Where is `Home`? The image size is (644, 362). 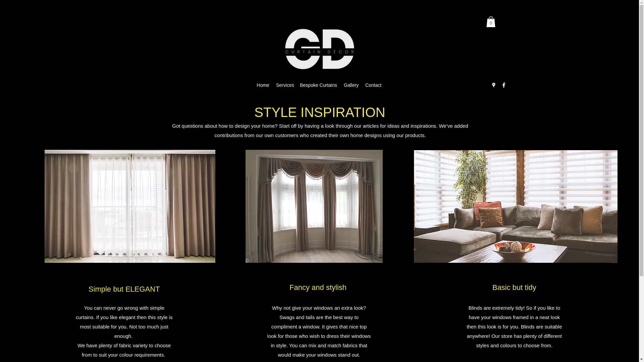
Home is located at coordinates (263, 85).